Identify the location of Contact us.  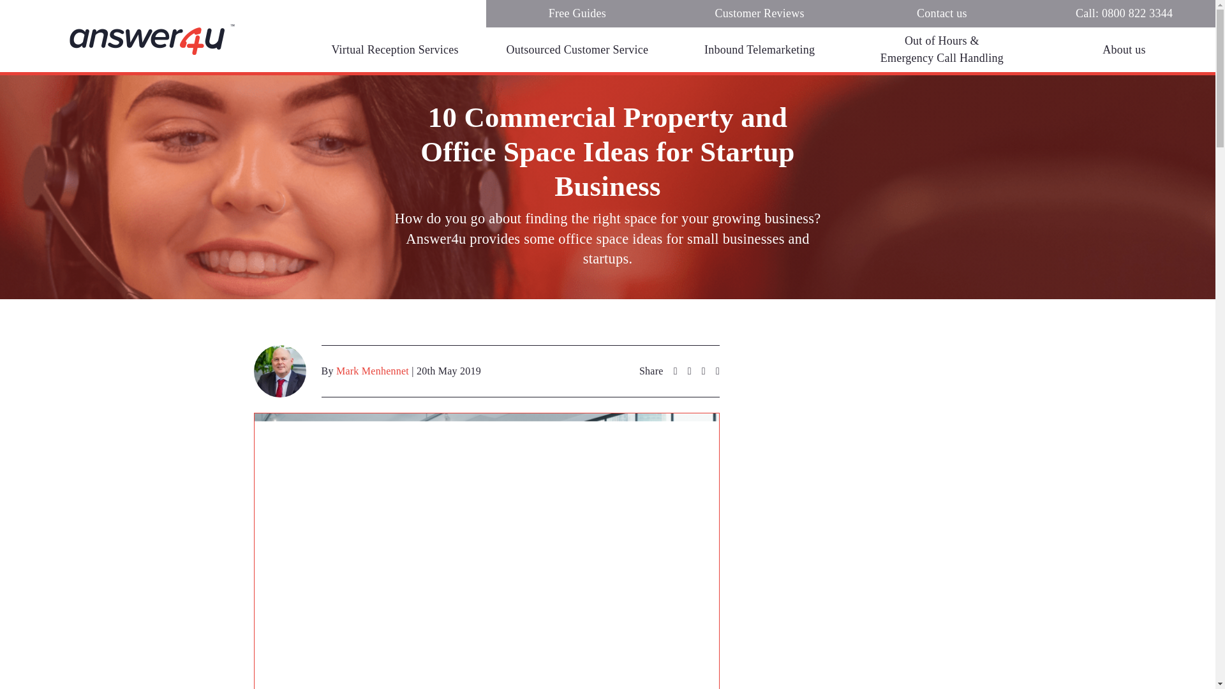
(942, 14).